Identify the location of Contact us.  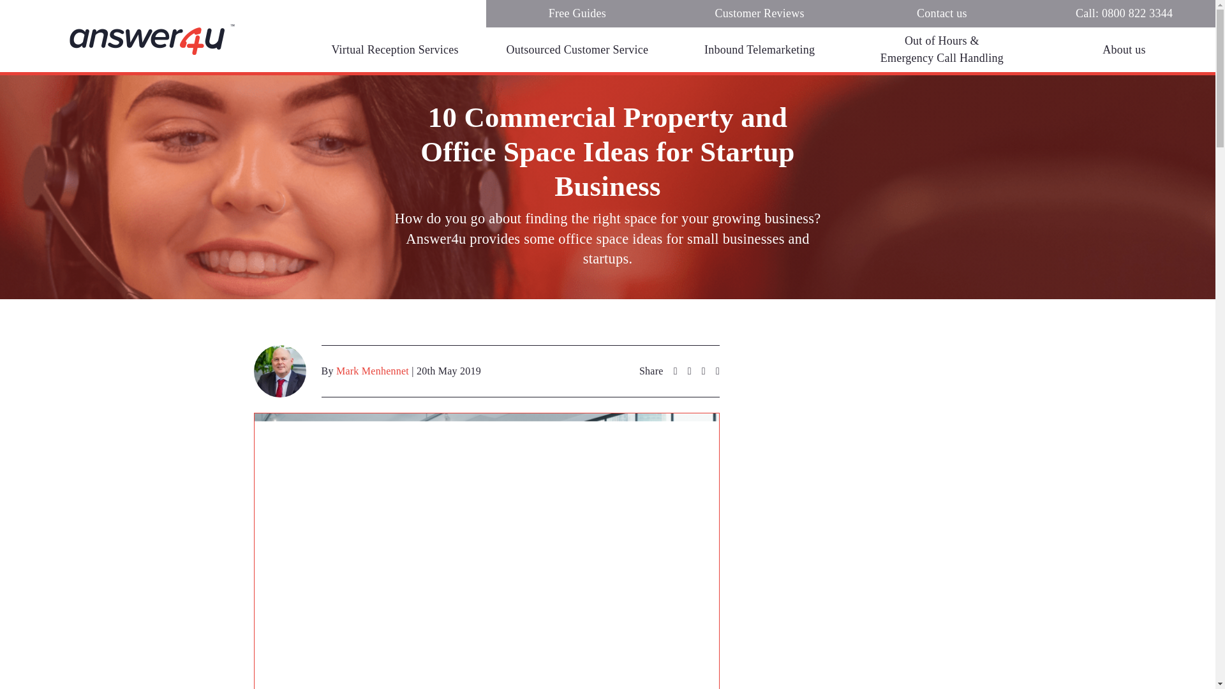
(942, 14).